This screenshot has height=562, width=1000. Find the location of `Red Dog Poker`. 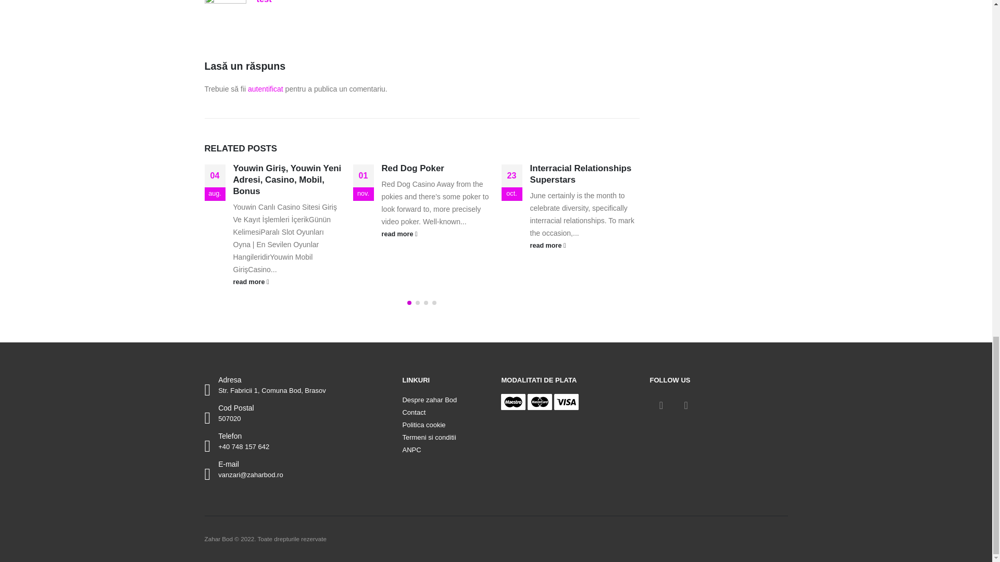

Red Dog Poker is located at coordinates (413, 168).